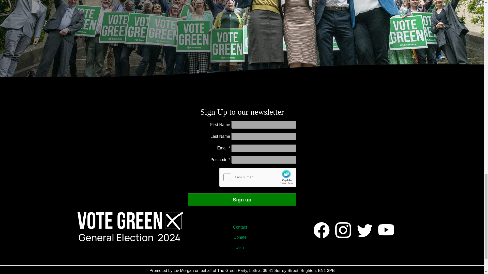  I want to click on Donate, so click(242, 237).